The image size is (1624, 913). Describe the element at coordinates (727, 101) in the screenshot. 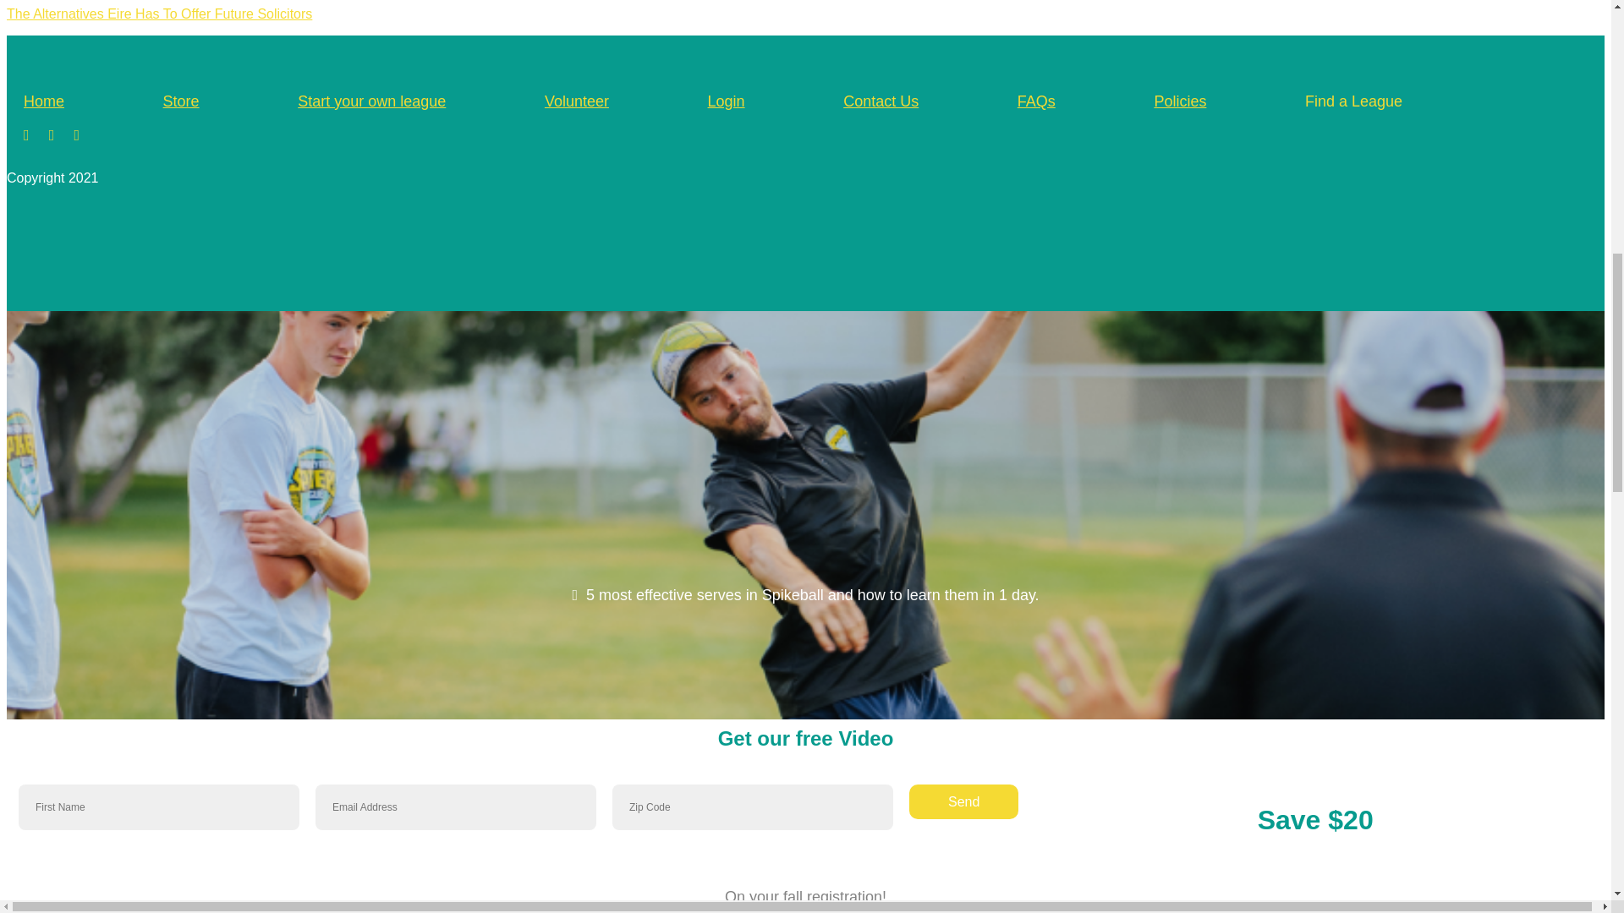

I see `Login` at that location.